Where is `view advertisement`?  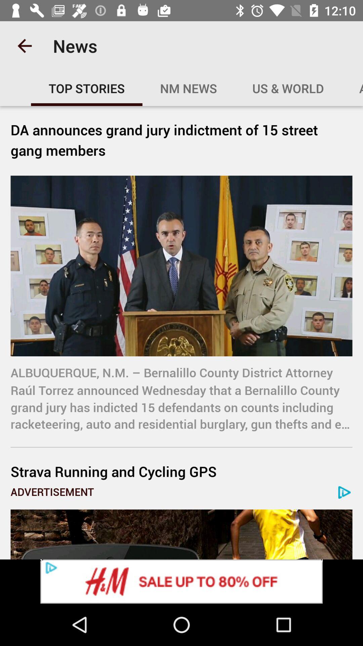 view advertisement is located at coordinates (182, 581).